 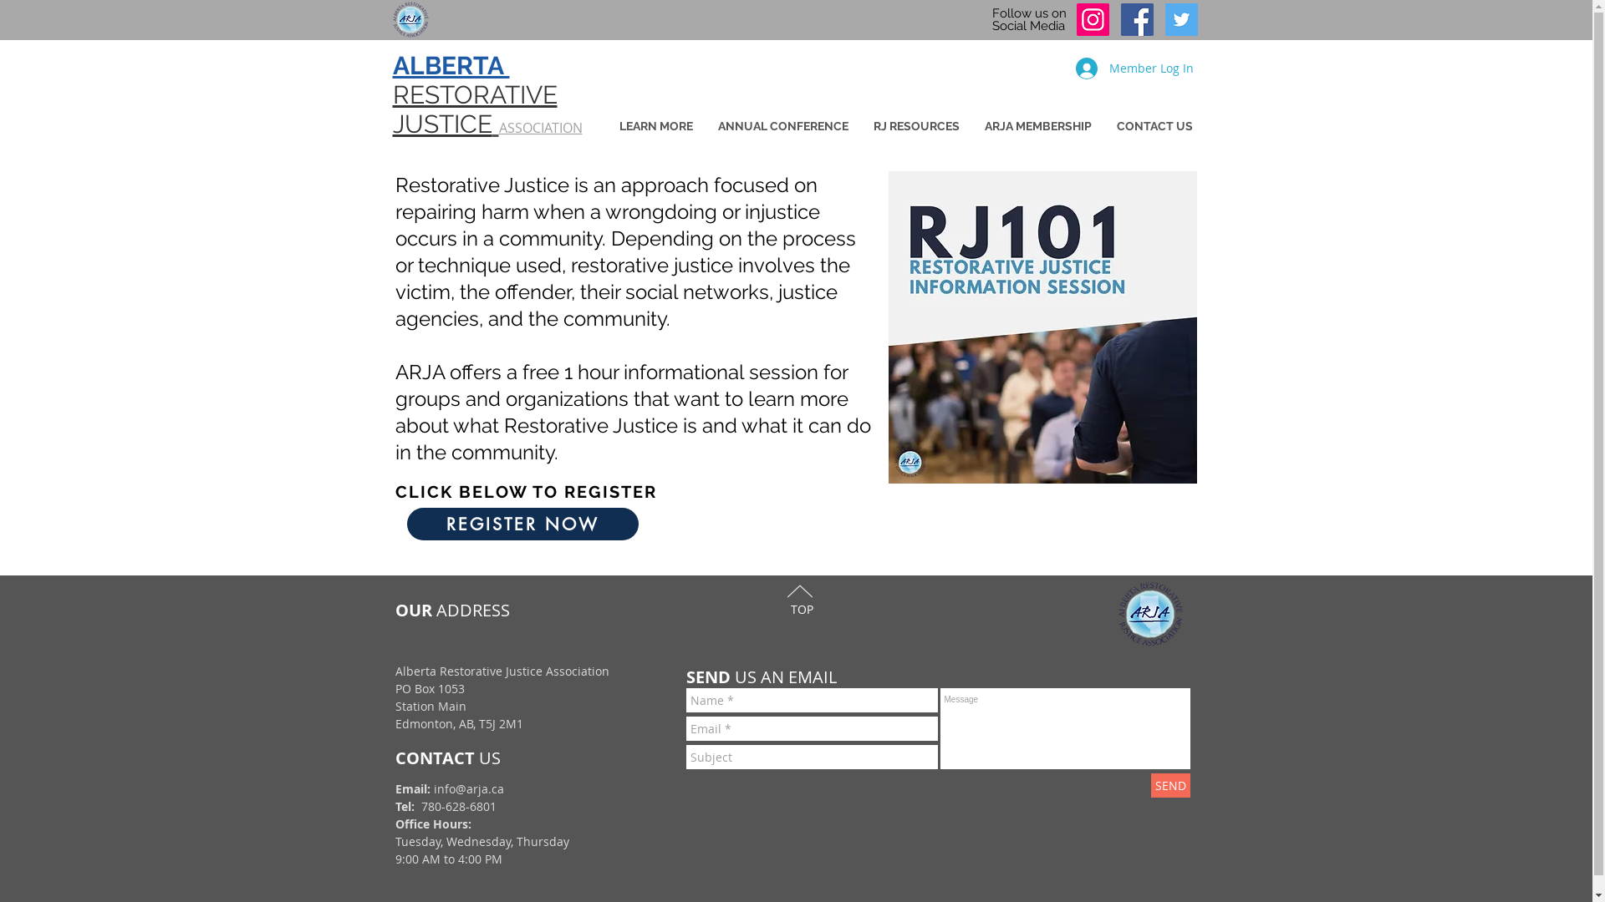 What do you see at coordinates (802, 610) in the screenshot?
I see `TOP` at bounding box center [802, 610].